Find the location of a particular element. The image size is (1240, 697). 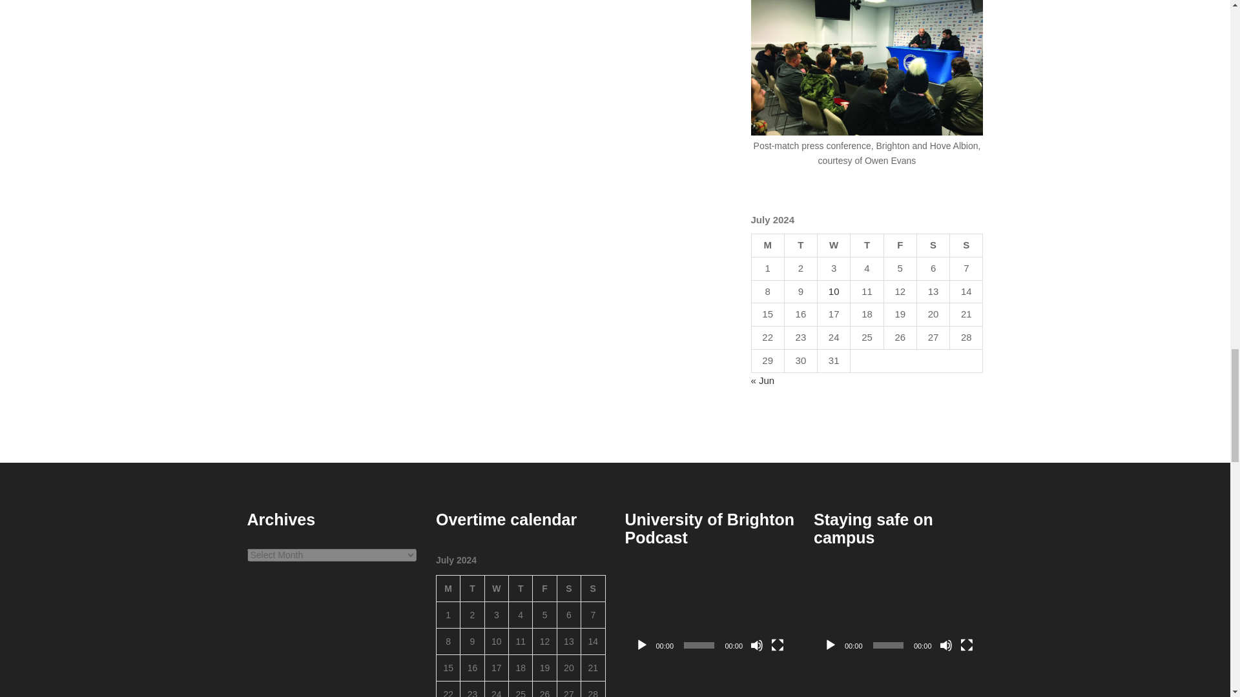

Sunday is located at coordinates (966, 245).